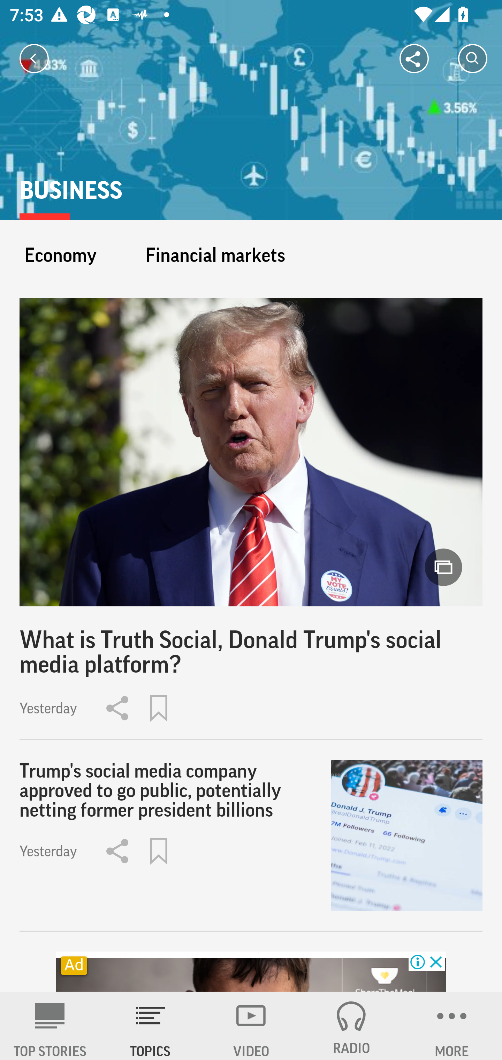 This screenshot has width=502, height=1060. Describe the element at coordinates (60, 255) in the screenshot. I see `Economy` at that location.